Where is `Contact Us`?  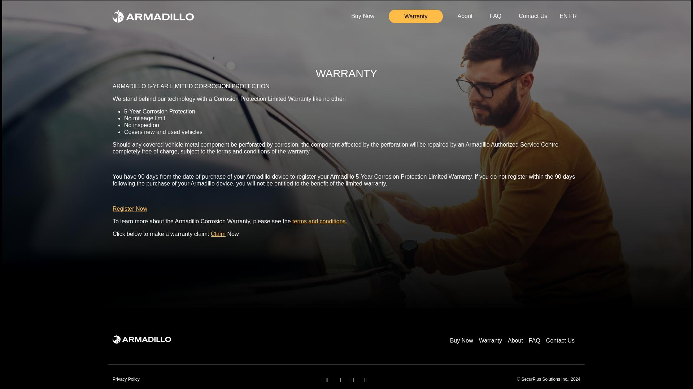
Contact Us is located at coordinates (563, 340).